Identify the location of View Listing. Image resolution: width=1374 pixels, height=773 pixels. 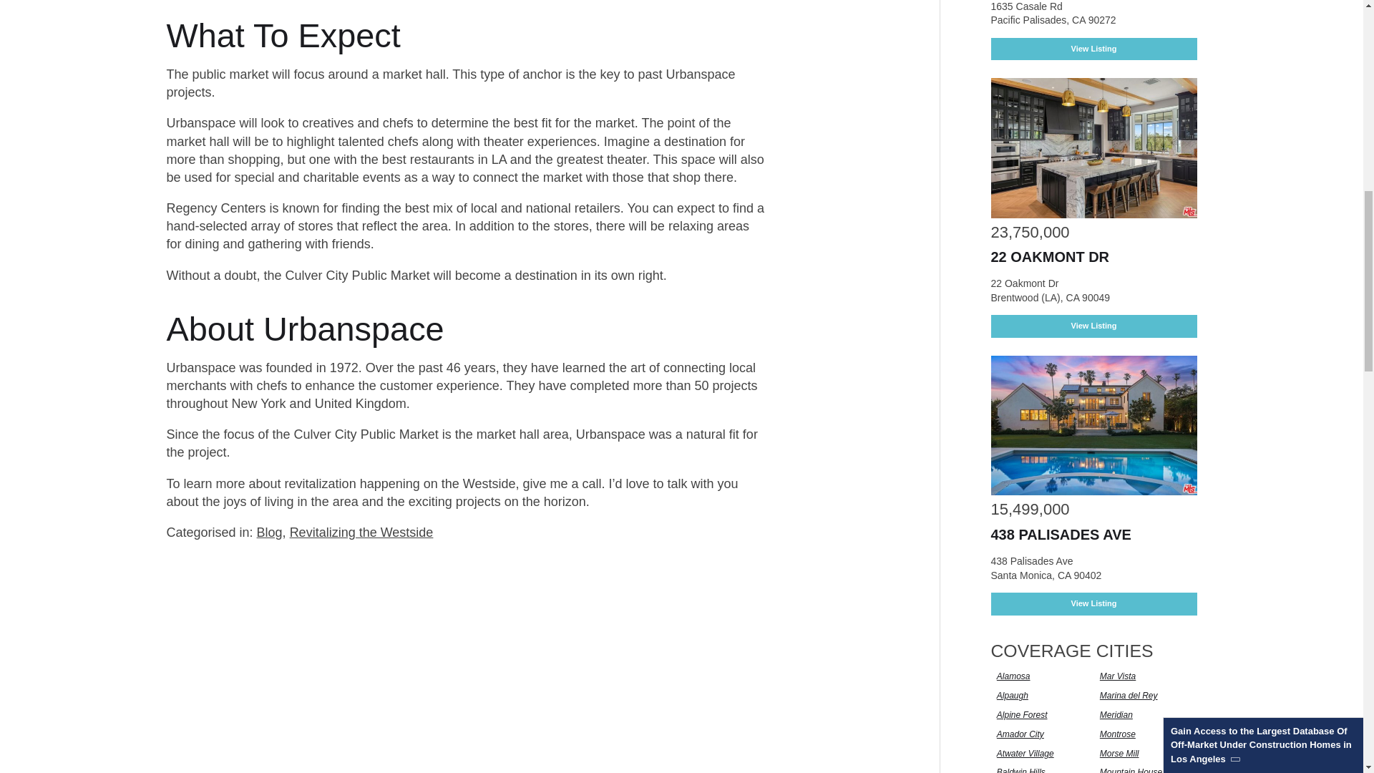
(1093, 49).